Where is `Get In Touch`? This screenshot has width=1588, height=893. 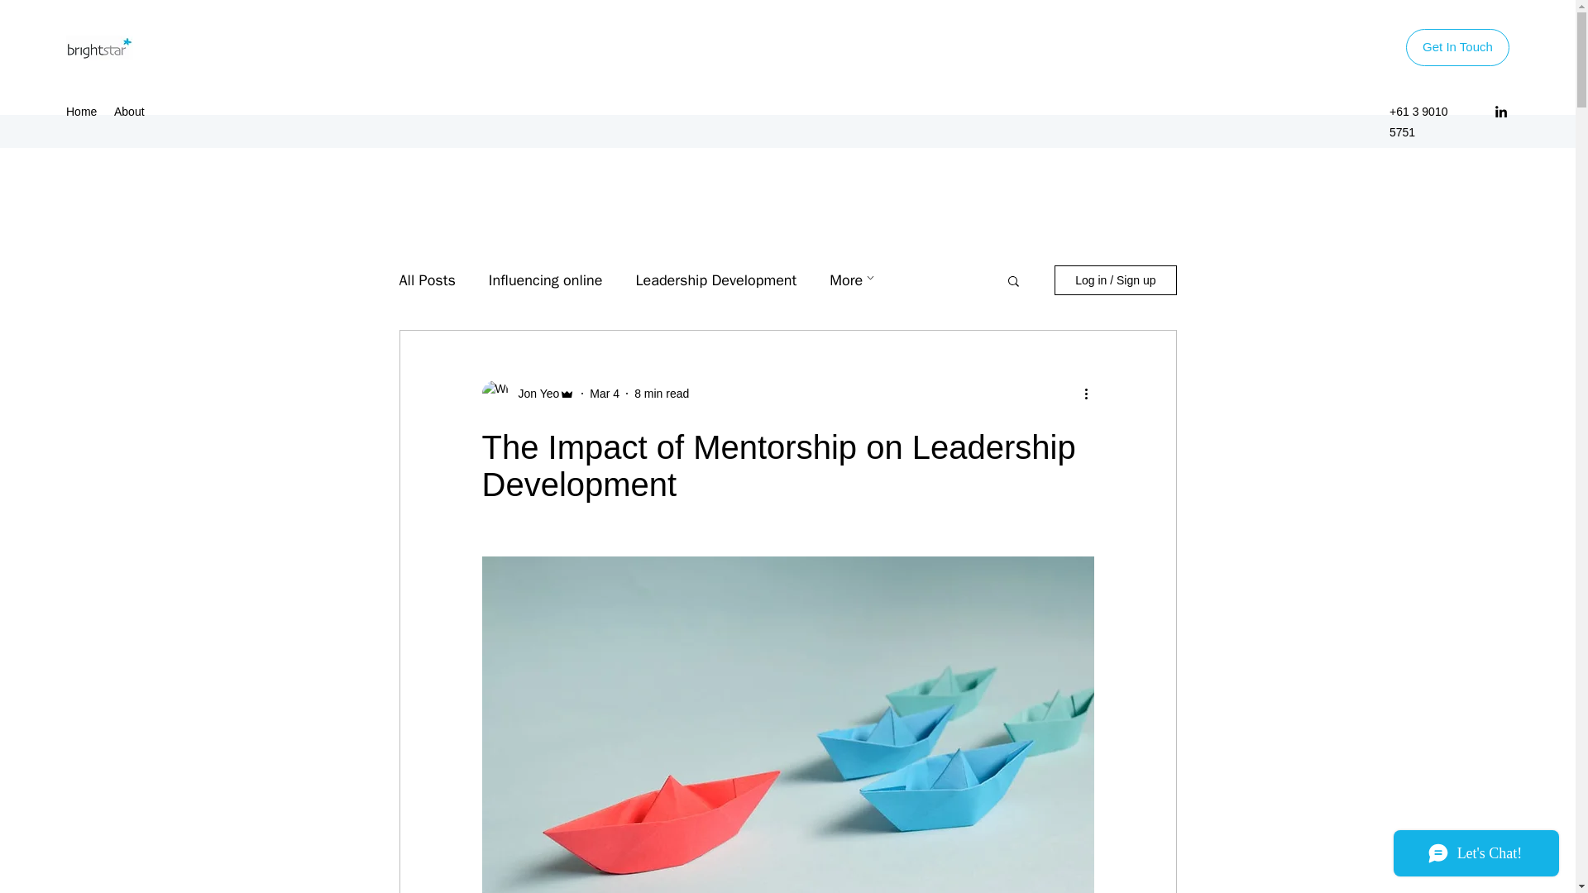
Get In Touch is located at coordinates (1457, 46).